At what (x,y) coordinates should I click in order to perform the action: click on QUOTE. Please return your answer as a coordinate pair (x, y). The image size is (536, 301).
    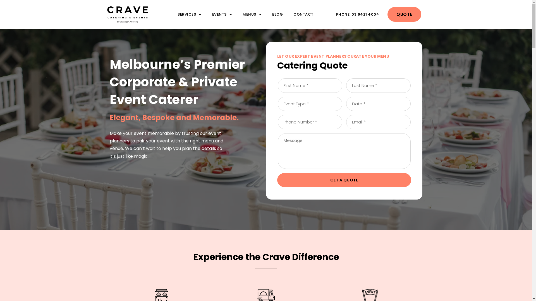
    Looking at the image, I should click on (404, 14).